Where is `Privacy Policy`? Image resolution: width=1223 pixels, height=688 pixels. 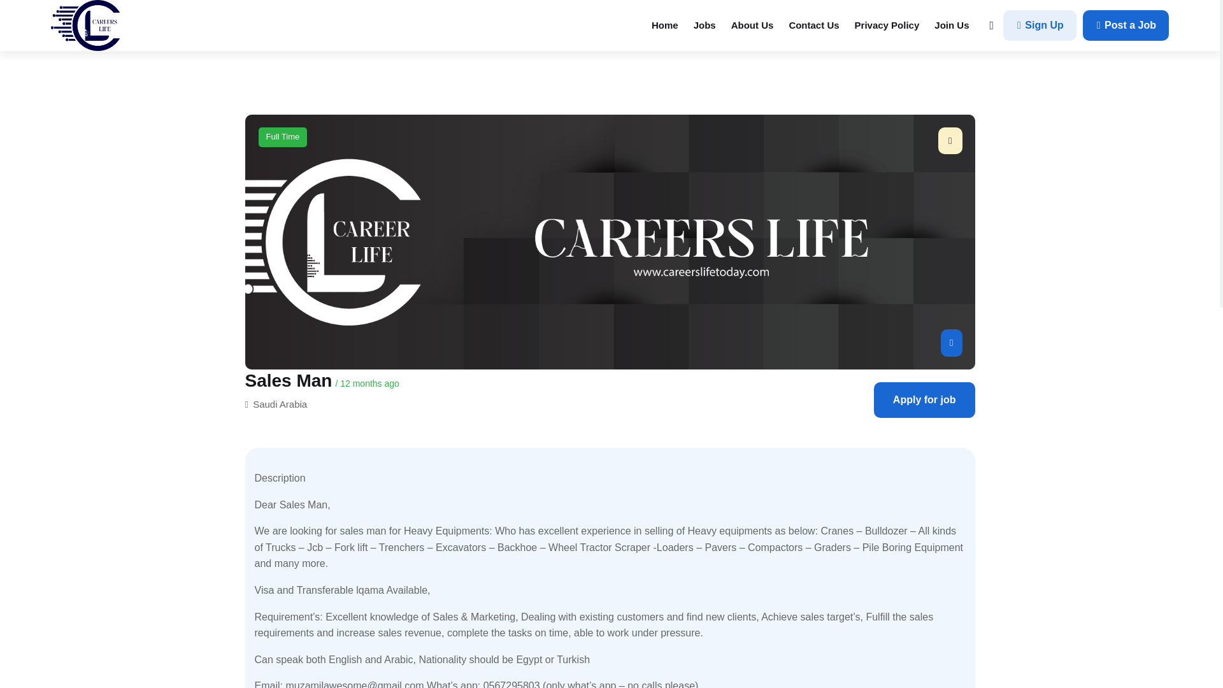 Privacy Policy is located at coordinates (887, 25).